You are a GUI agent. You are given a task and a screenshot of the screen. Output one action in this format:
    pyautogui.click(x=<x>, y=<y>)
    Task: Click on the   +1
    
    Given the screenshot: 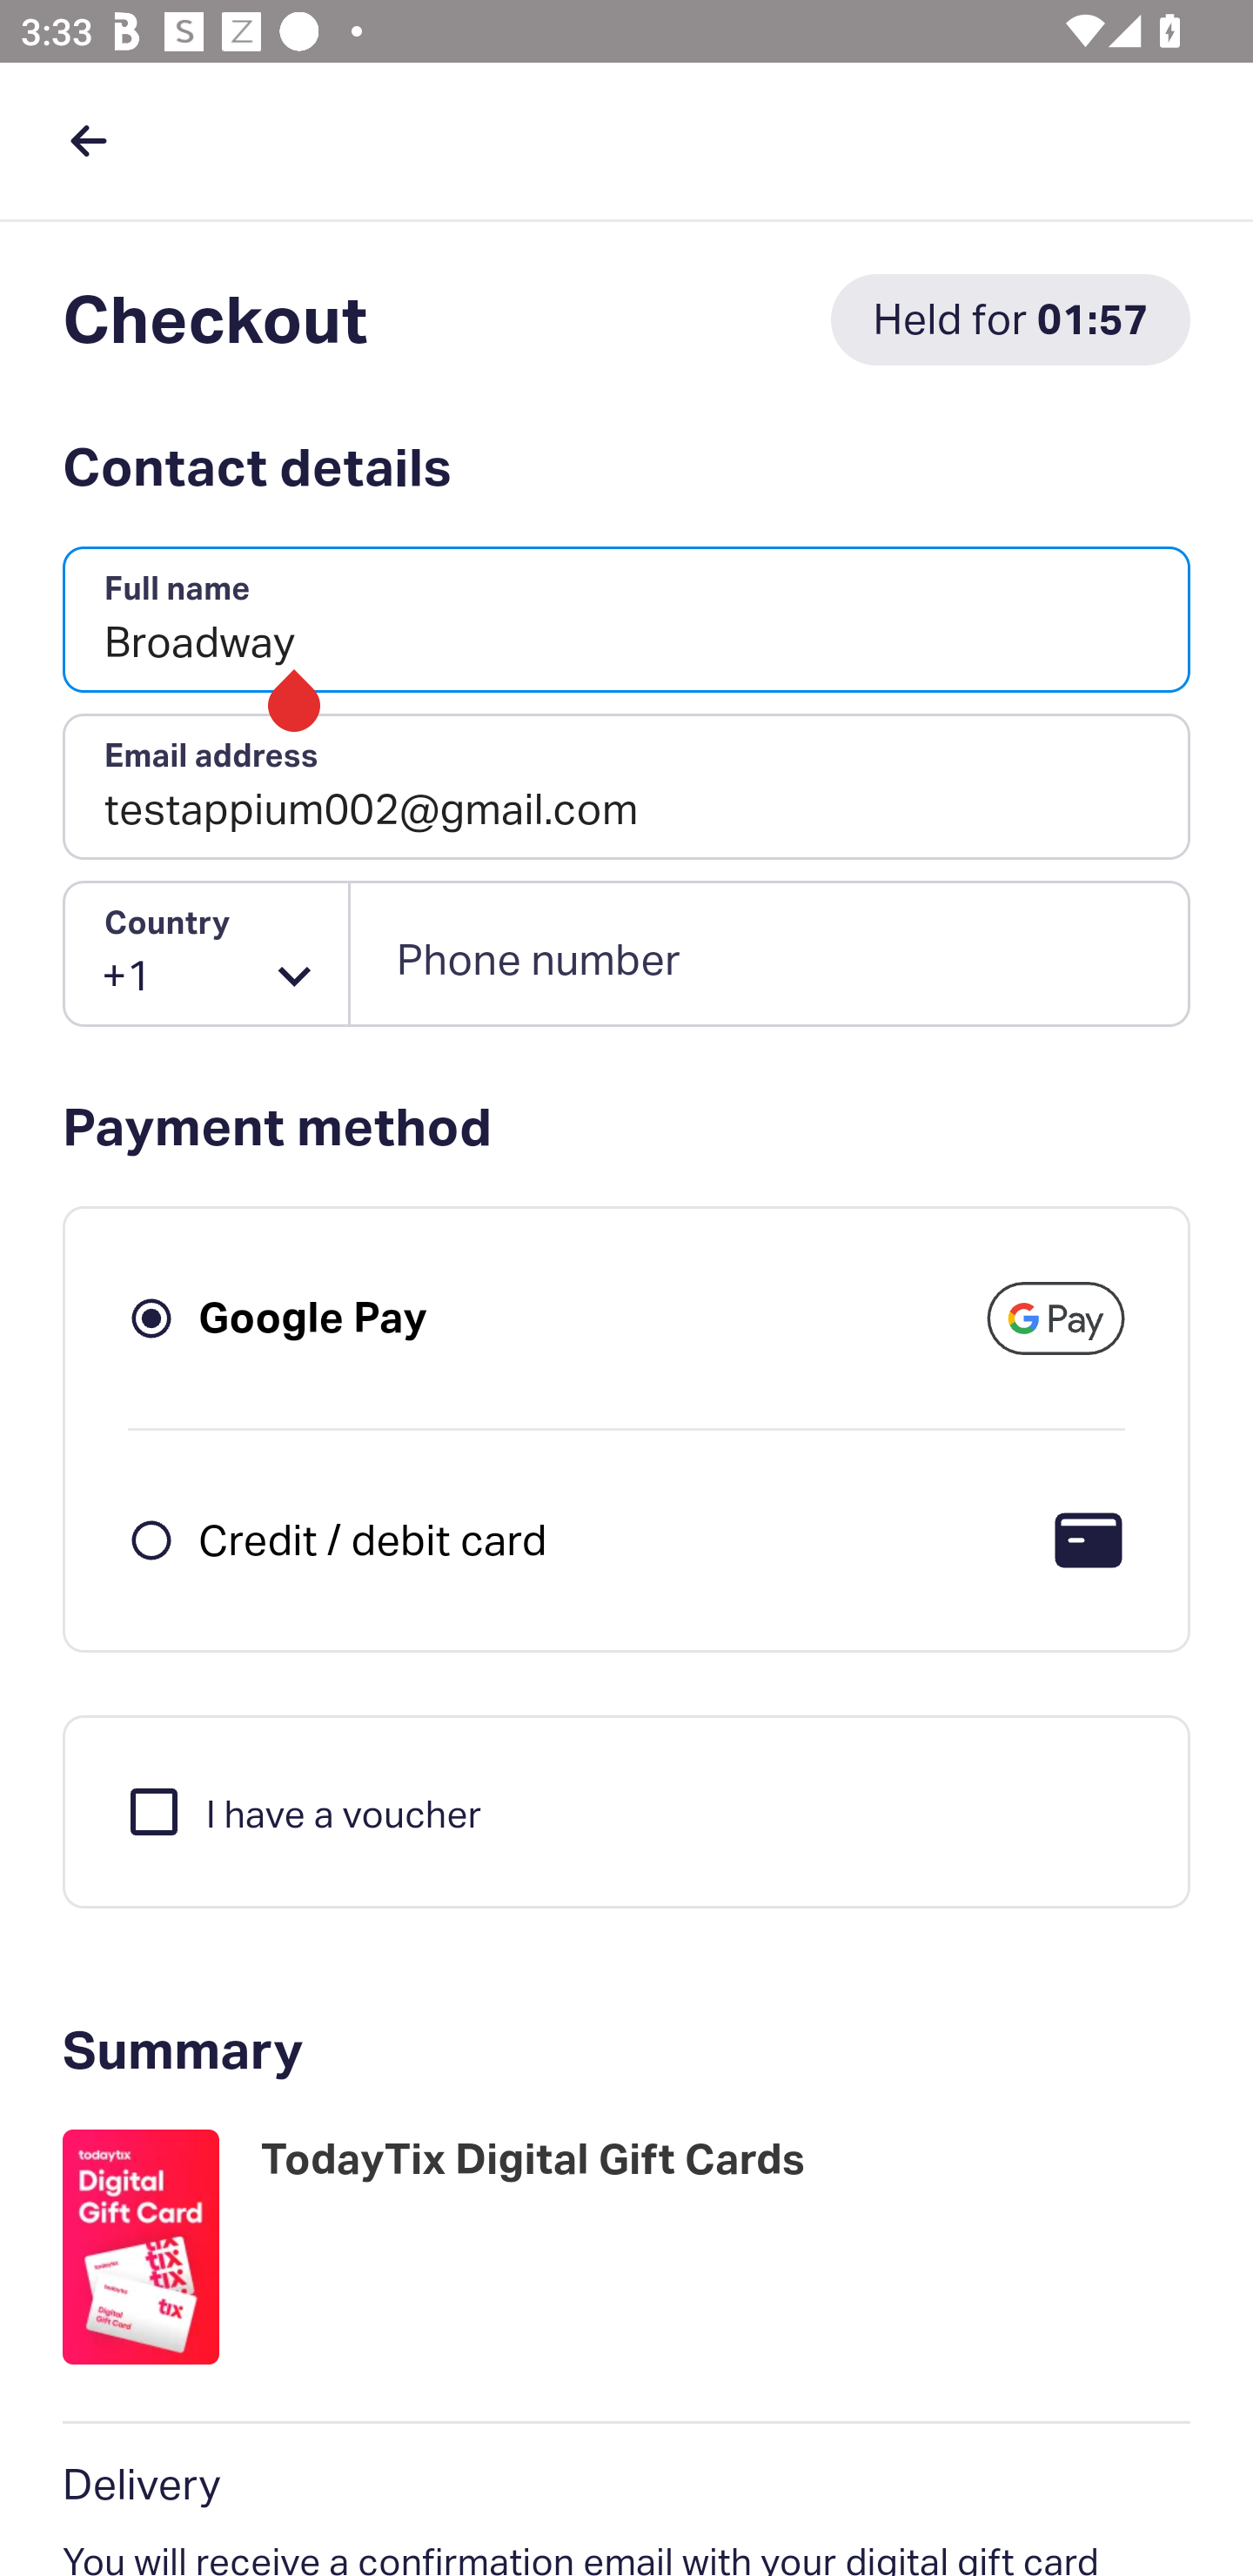 What is the action you would take?
    pyautogui.click(x=207, y=954)
    